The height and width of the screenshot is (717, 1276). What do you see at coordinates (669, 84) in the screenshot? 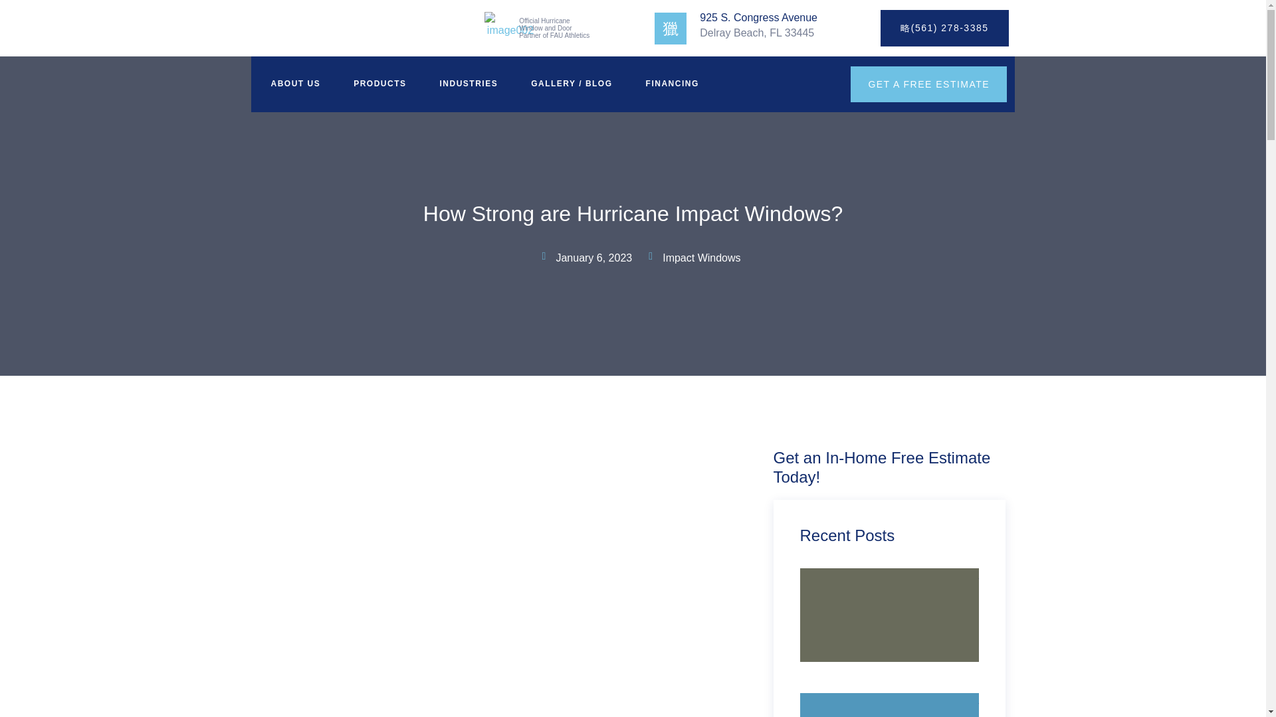
I see `FINANCING` at bounding box center [669, 84].